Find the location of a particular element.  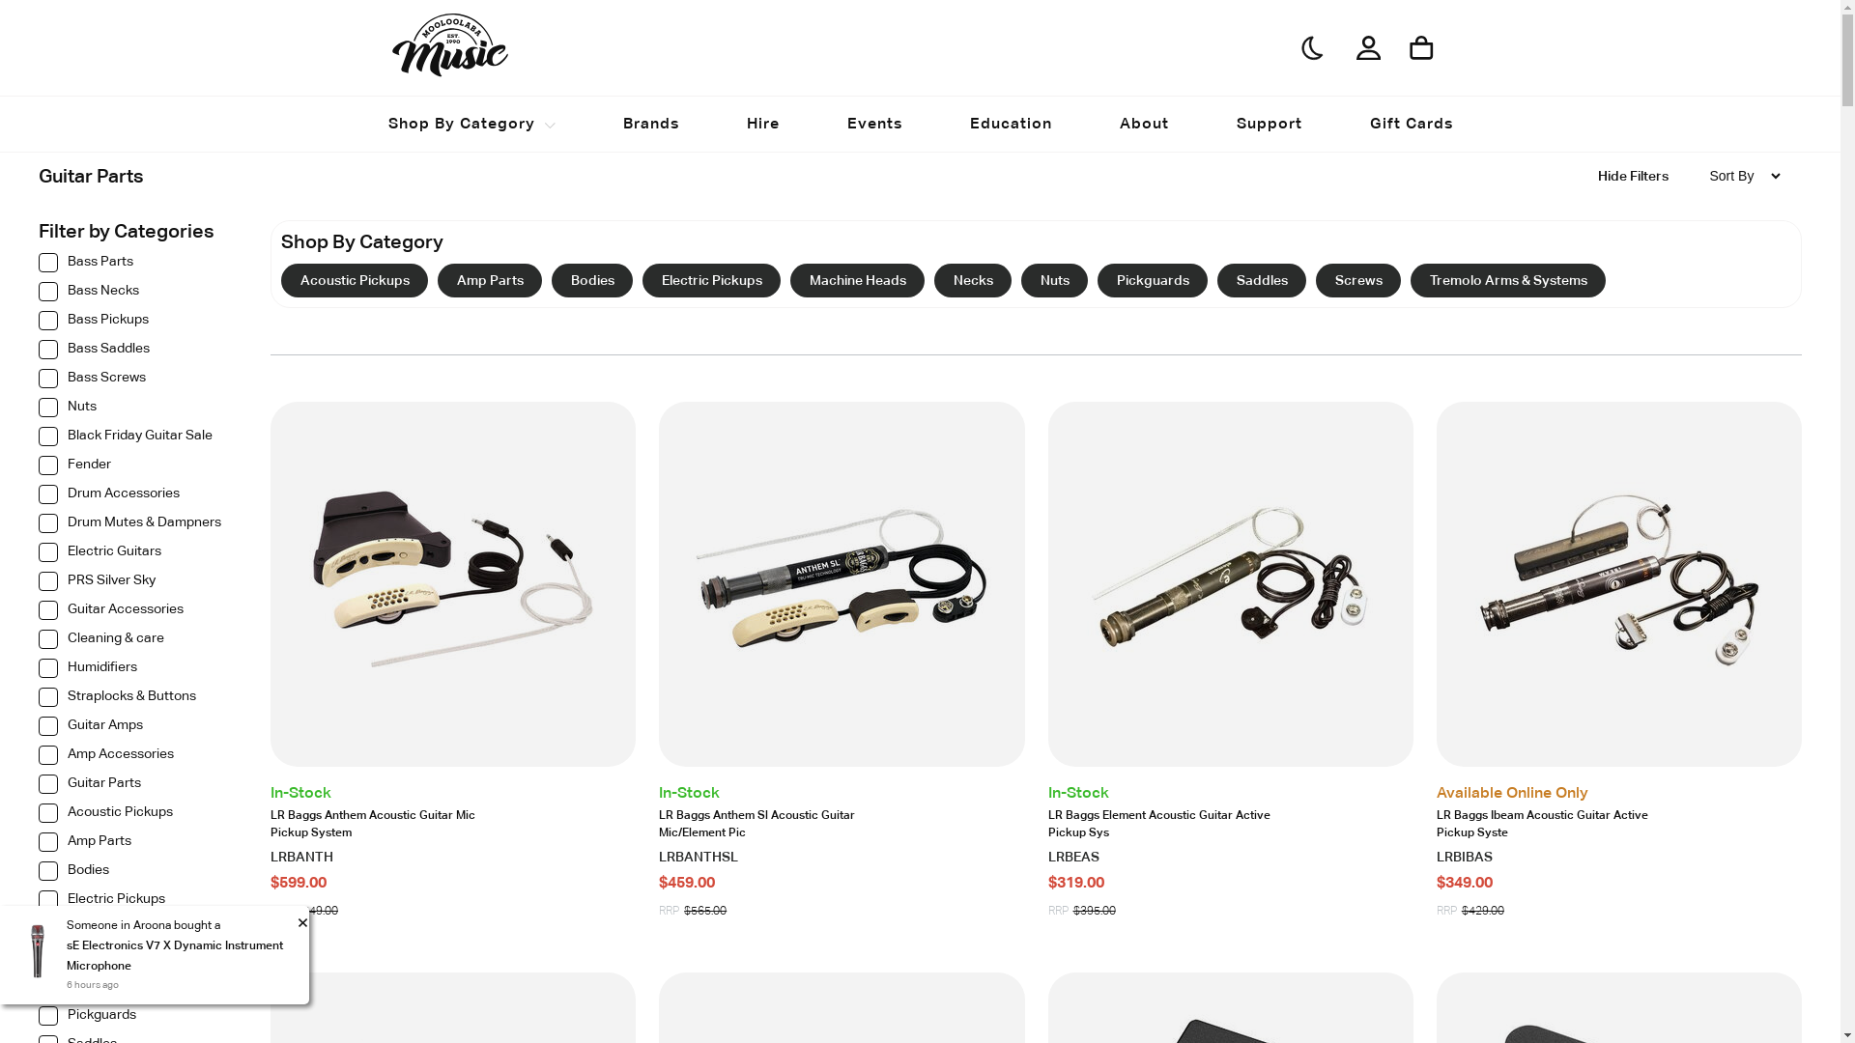

Amp Parts is located at coordinates (490, 280).